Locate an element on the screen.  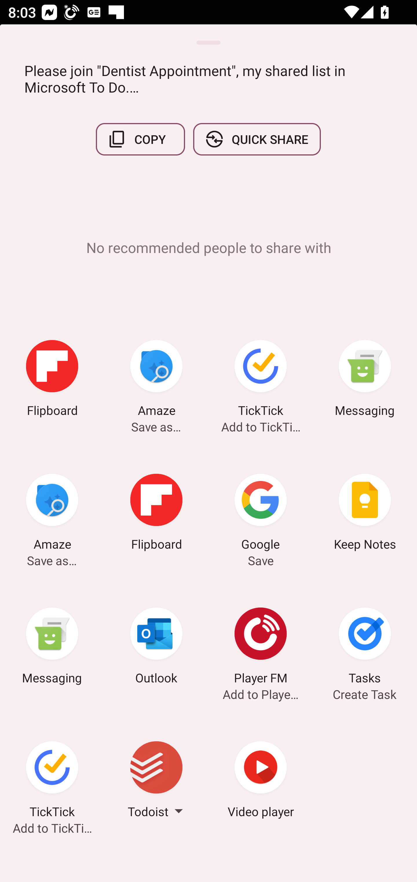
Keep Notes is located at coordinates (365, 514).